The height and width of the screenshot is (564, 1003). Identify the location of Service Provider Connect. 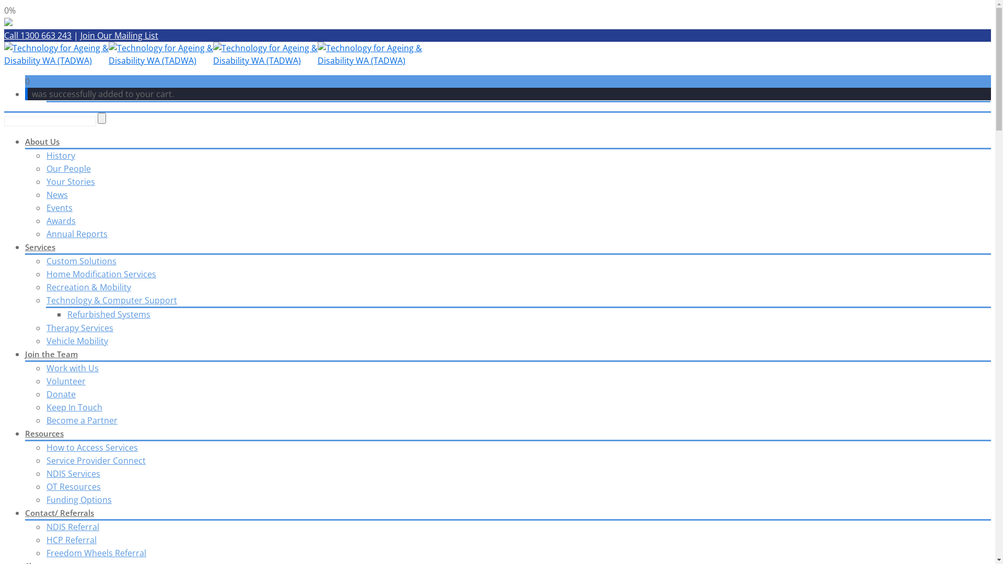
(96, 461).